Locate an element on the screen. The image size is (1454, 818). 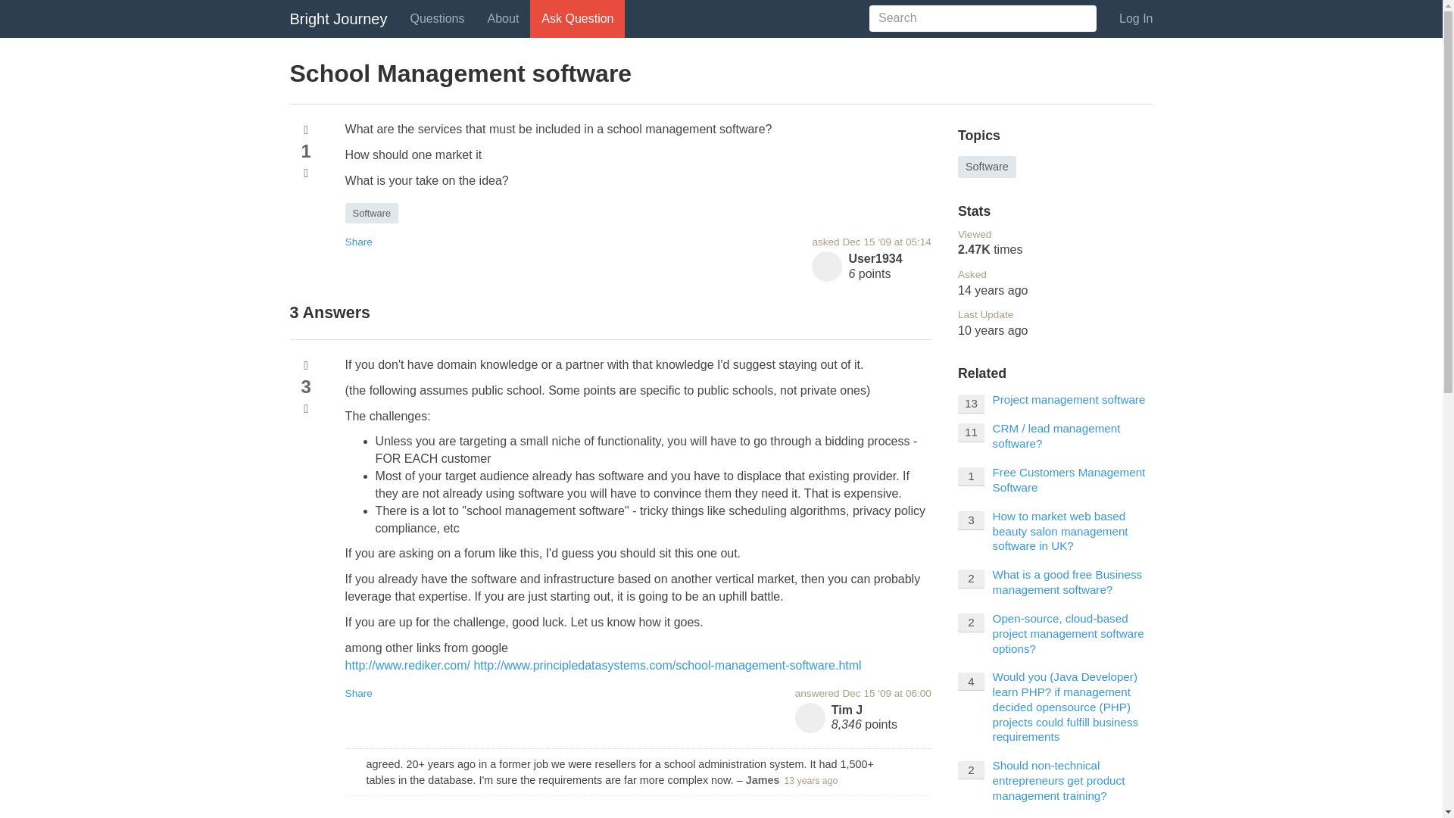
Share is located at coordinates (359, 242).